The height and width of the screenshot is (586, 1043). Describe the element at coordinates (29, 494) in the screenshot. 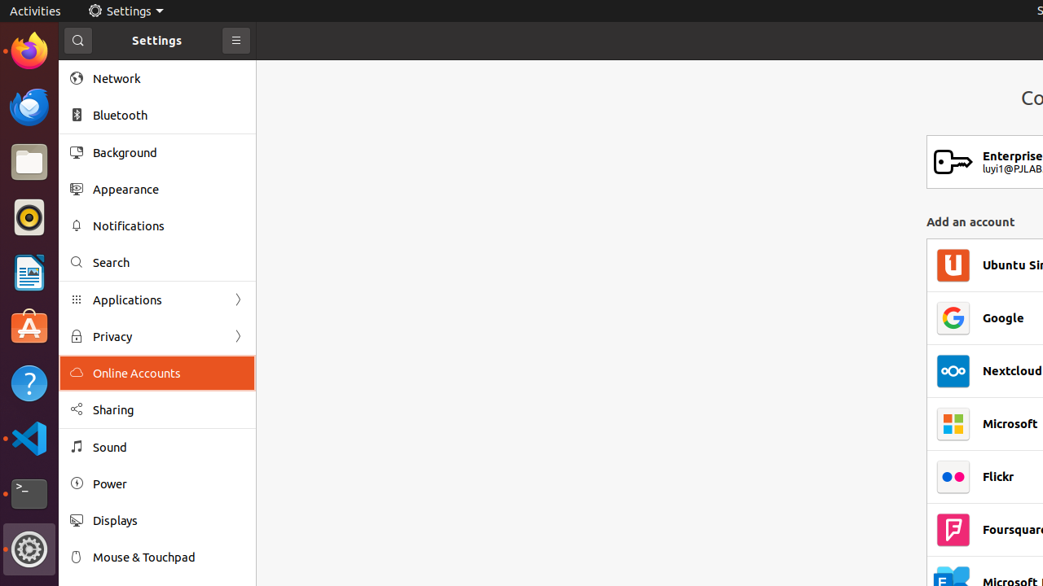

I see `Terminal` at that location.